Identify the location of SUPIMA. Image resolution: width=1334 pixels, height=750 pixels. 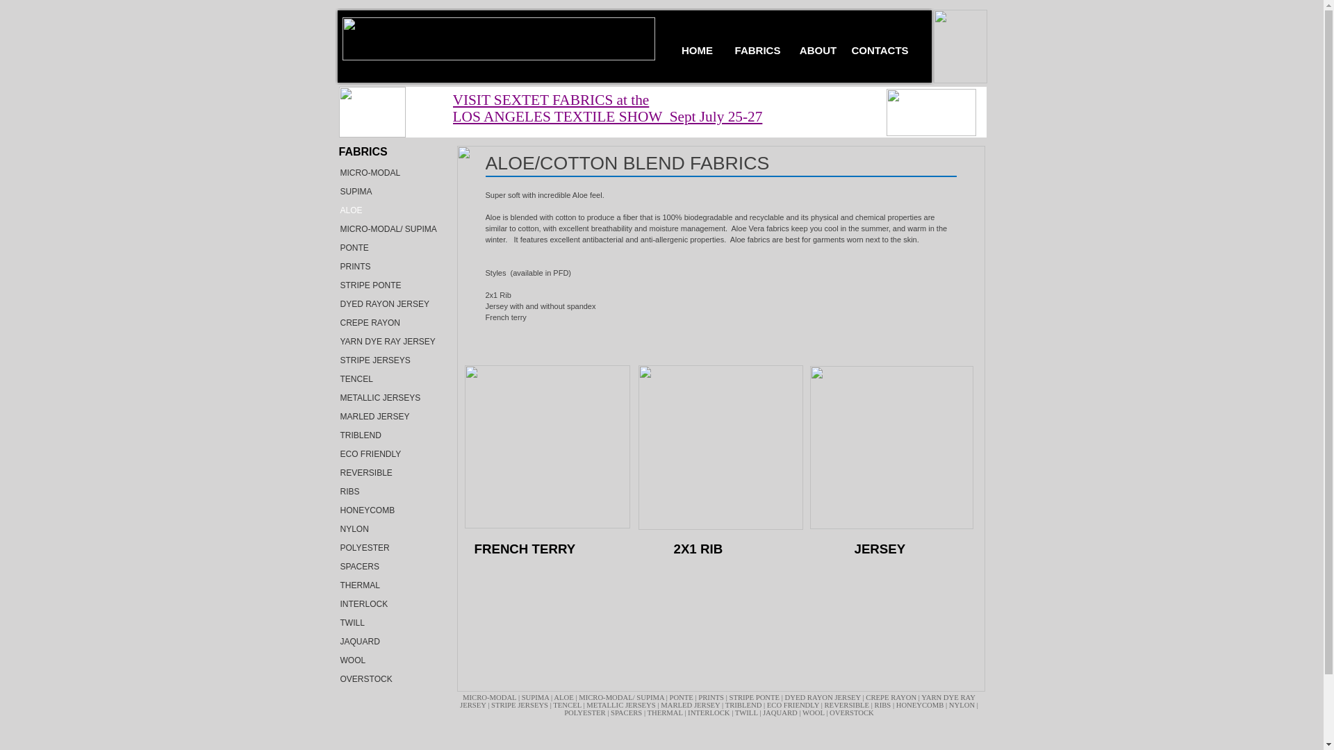
(536, 697).